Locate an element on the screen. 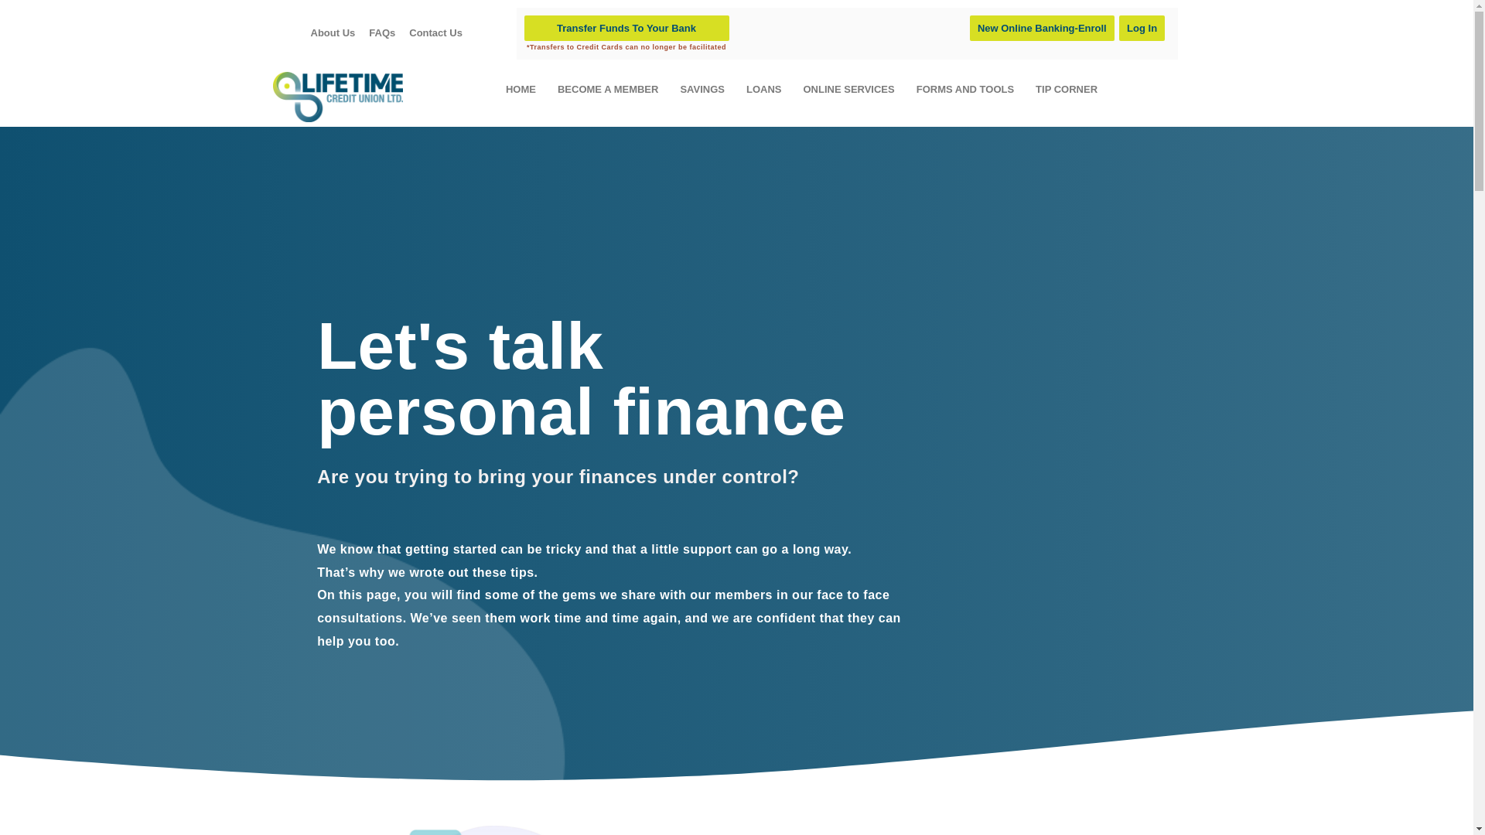 This screenshot has width=1485, height=835. SAVINGS is located at coordinates (702, 90).